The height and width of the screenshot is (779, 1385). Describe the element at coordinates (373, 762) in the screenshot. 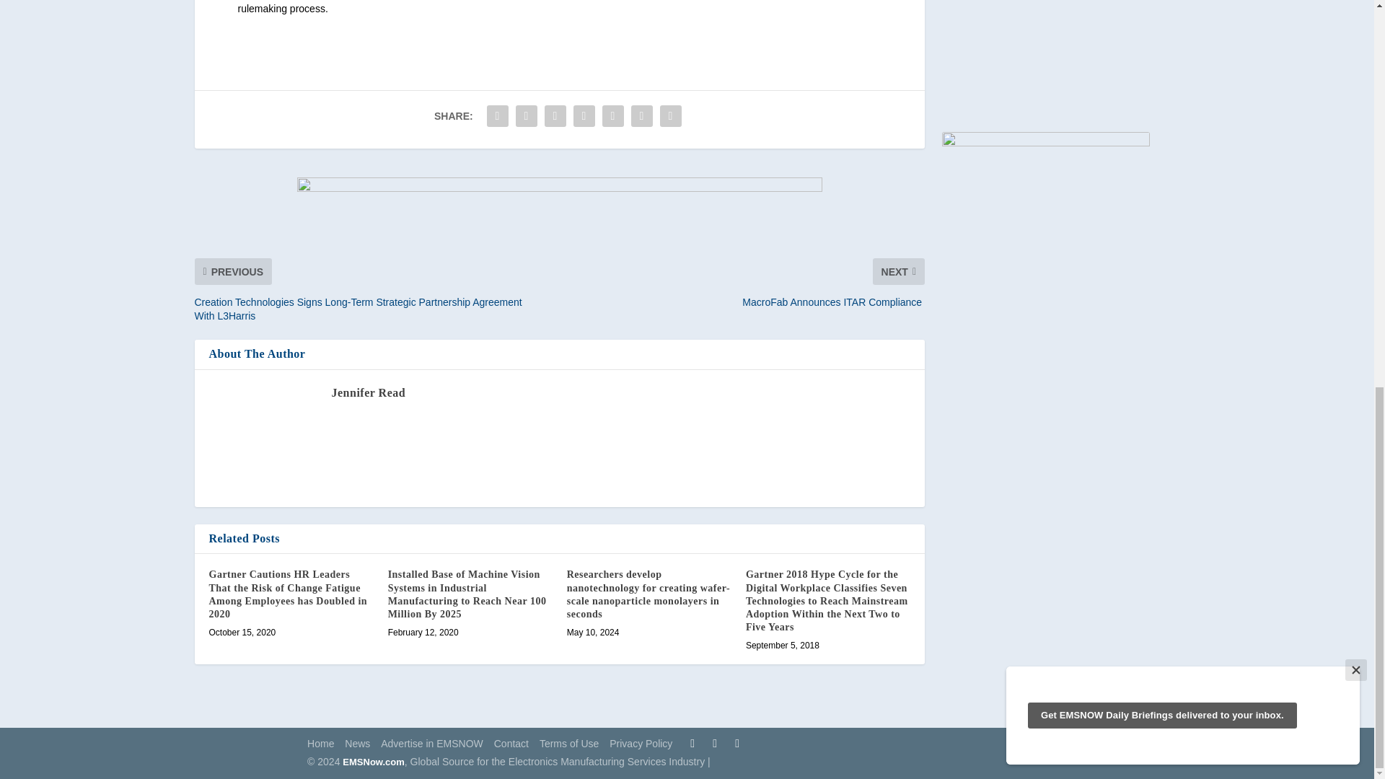

I see `EMSNow.com` at that location.